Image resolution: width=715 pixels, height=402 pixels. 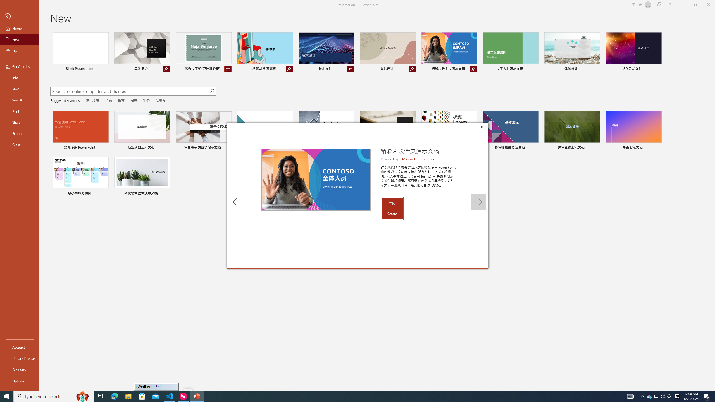 What do you see at coordinates (20, 370) in the screenshot?
I see `Feedback` at bounding box center [20, 370].